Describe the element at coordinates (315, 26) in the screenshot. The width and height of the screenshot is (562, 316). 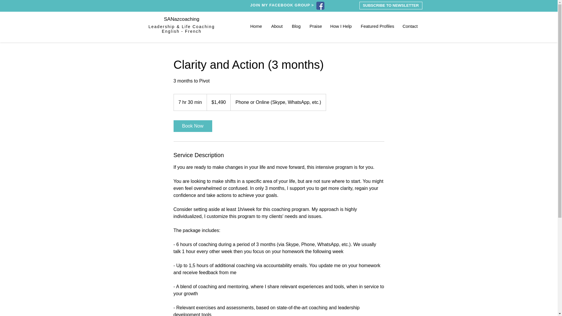
I see `Praise` at that location.